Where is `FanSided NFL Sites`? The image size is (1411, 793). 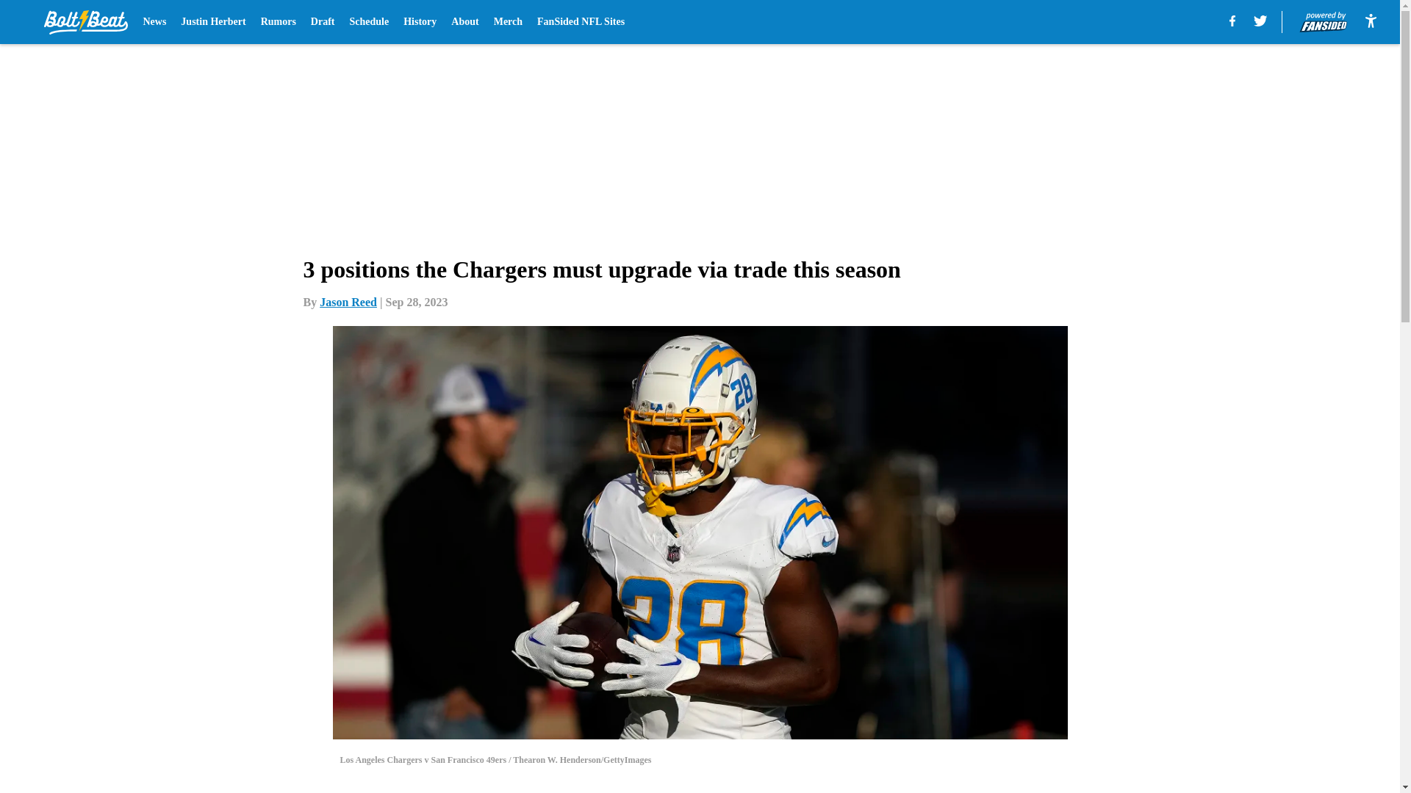 FanSided NFL Sites is located at coordinates (581, 22).